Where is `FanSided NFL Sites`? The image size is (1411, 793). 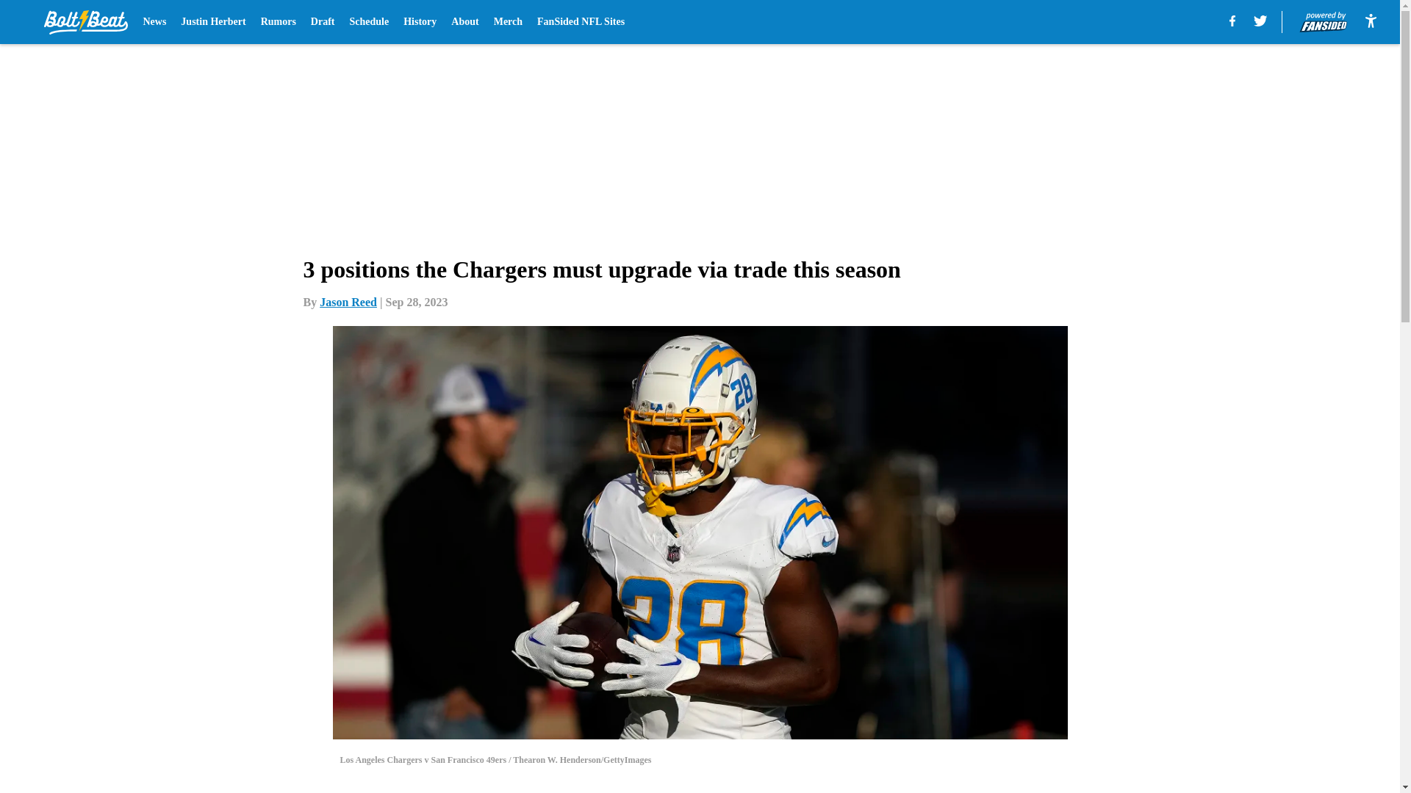 FanSided NFL Sites is located at coordinates (581, 22).